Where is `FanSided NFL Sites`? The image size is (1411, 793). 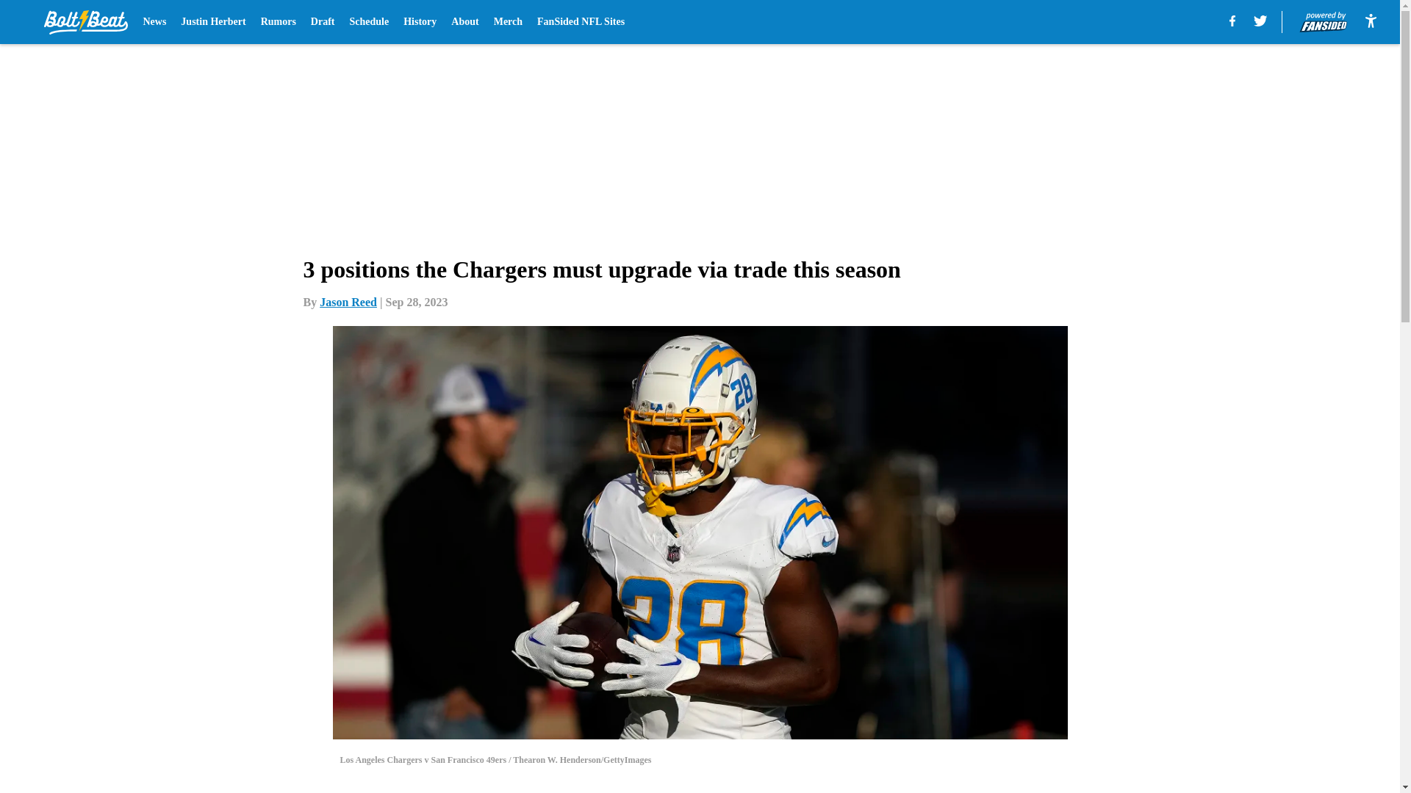 FanSided NFL Sites is located at coordinates (581, 22).